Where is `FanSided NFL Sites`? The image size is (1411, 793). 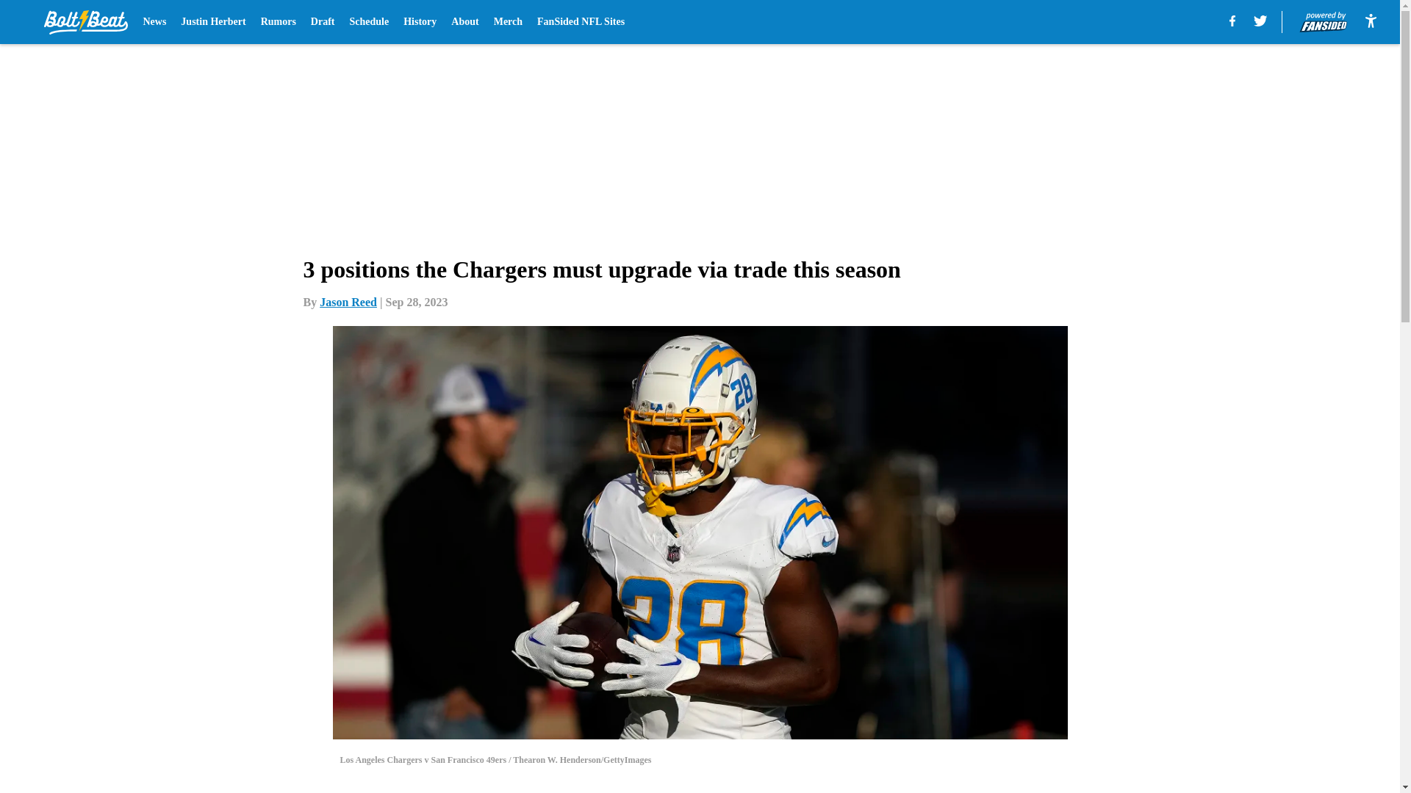 FanSided NFL Sites is located at coordinates (581, 22).